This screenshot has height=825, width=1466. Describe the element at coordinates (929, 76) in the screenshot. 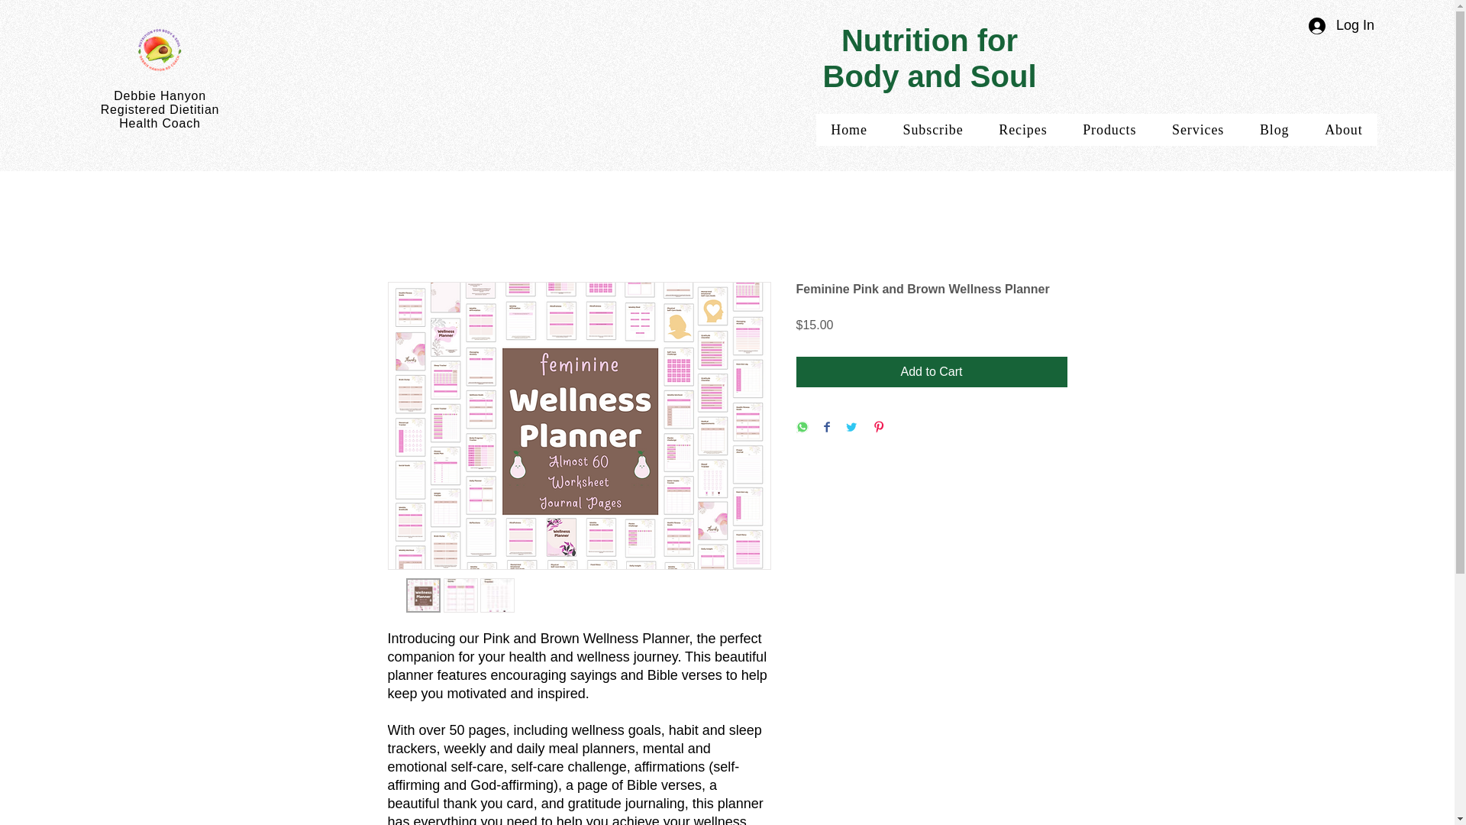

I see `Services` at that location.